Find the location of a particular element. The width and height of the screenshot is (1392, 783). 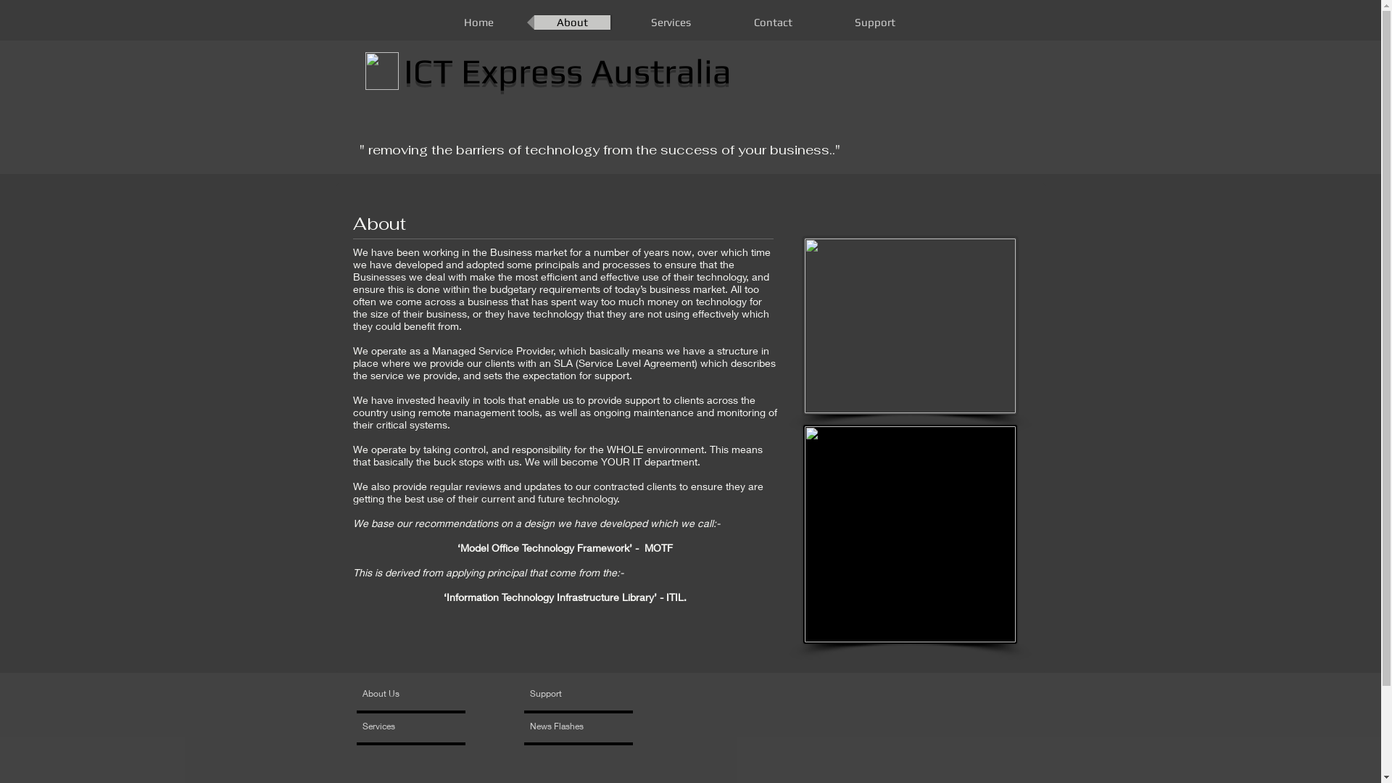

Support is located at coordinates (874, 22).